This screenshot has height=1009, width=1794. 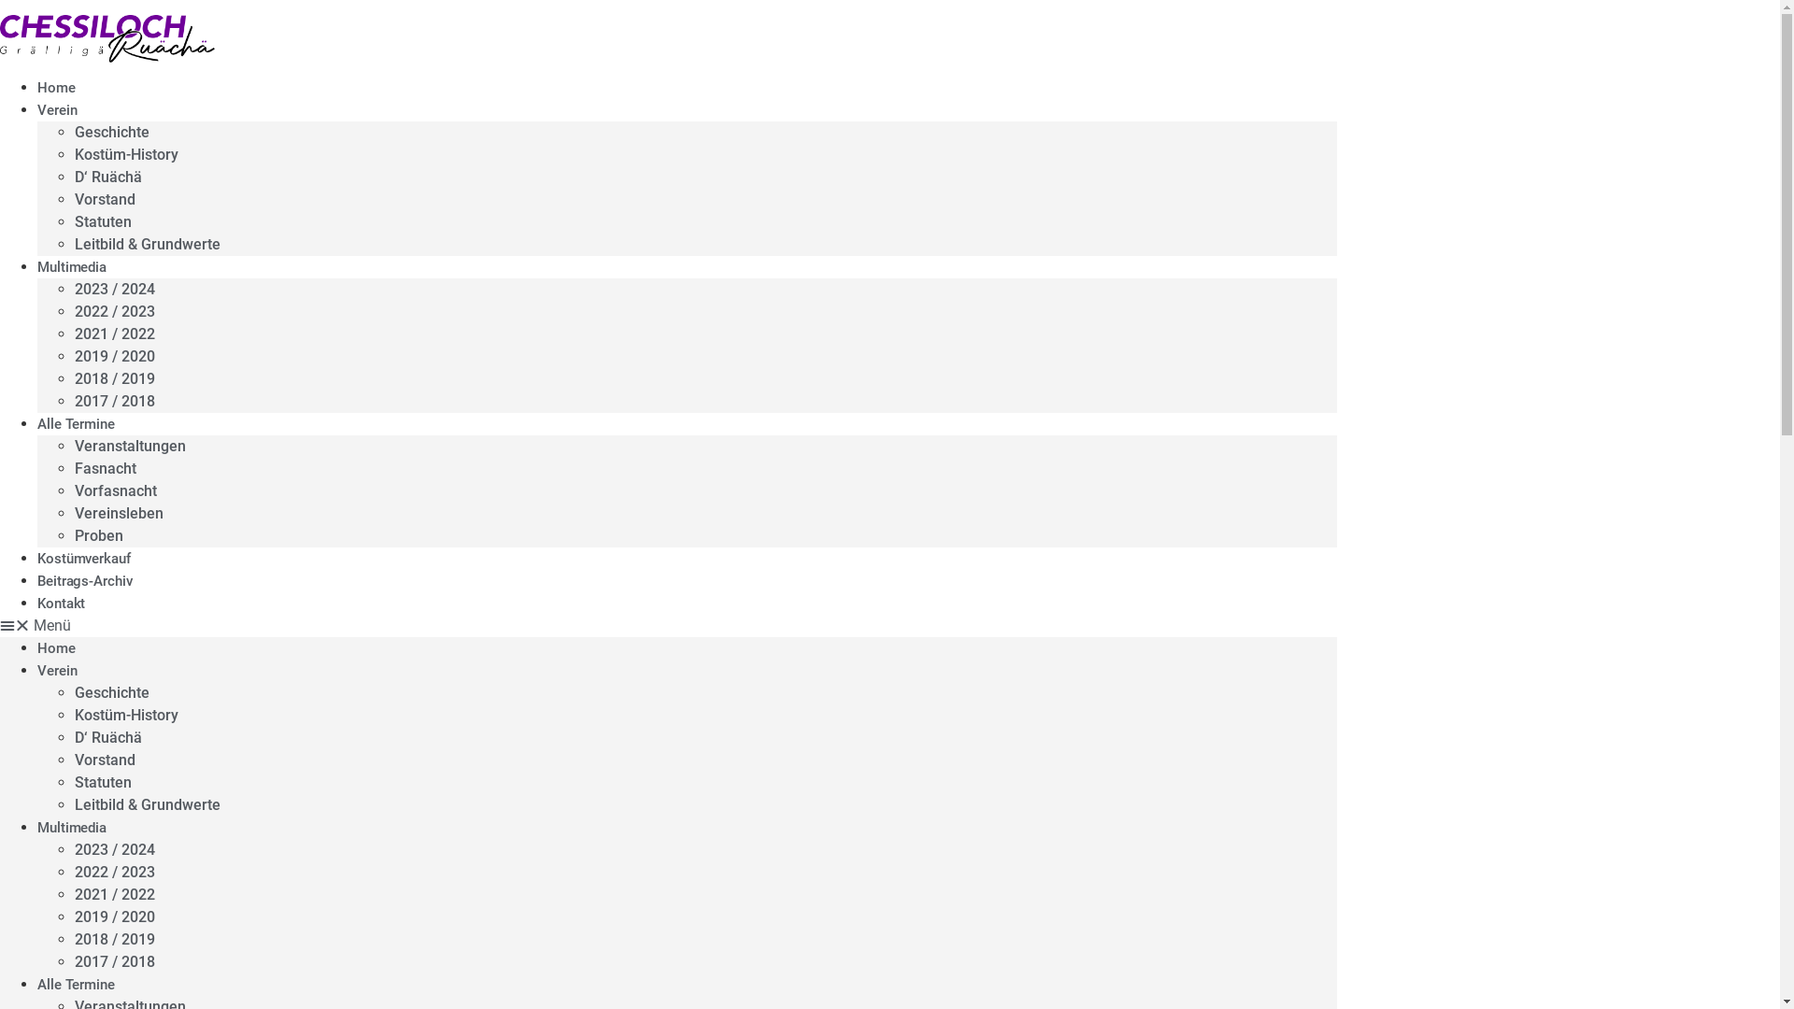 I want to click on 2018 / 2019, so click(x=115, y=379).